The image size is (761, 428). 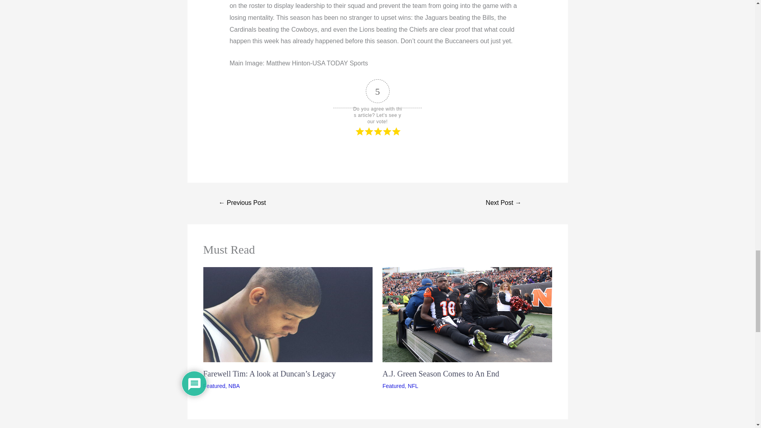 What do you see at coordinates (503, 203) in the screenshot?
I see `6 Notes Heading into Jets vs Eagles` at bounding box center [503, 203].